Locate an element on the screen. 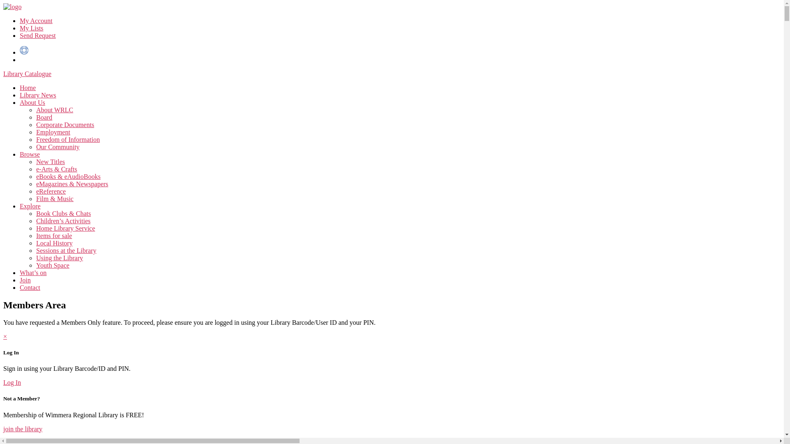 This screenshot has height=444, width=790. Book Clubs & Chats is located at coordinates (63, 214).